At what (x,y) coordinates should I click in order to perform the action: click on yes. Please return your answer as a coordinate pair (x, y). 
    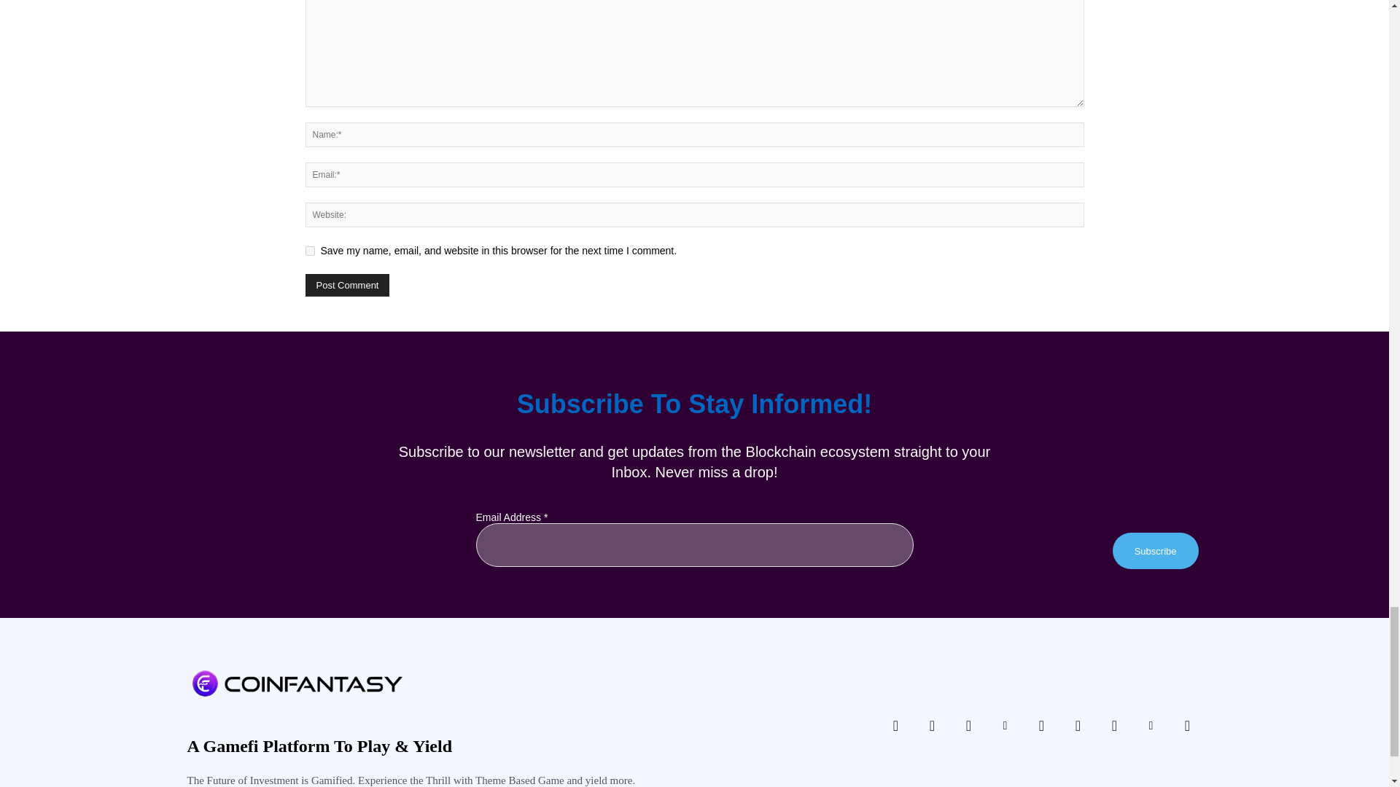
    Looking at the image, I should click on (309, 251).